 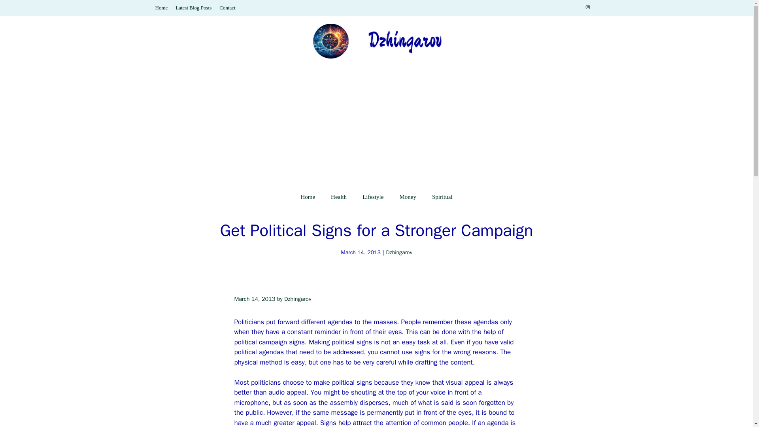 What do you see at coordinates (338, 197) in the screenshot?
I see `Health` at bounding box center [338, 197].